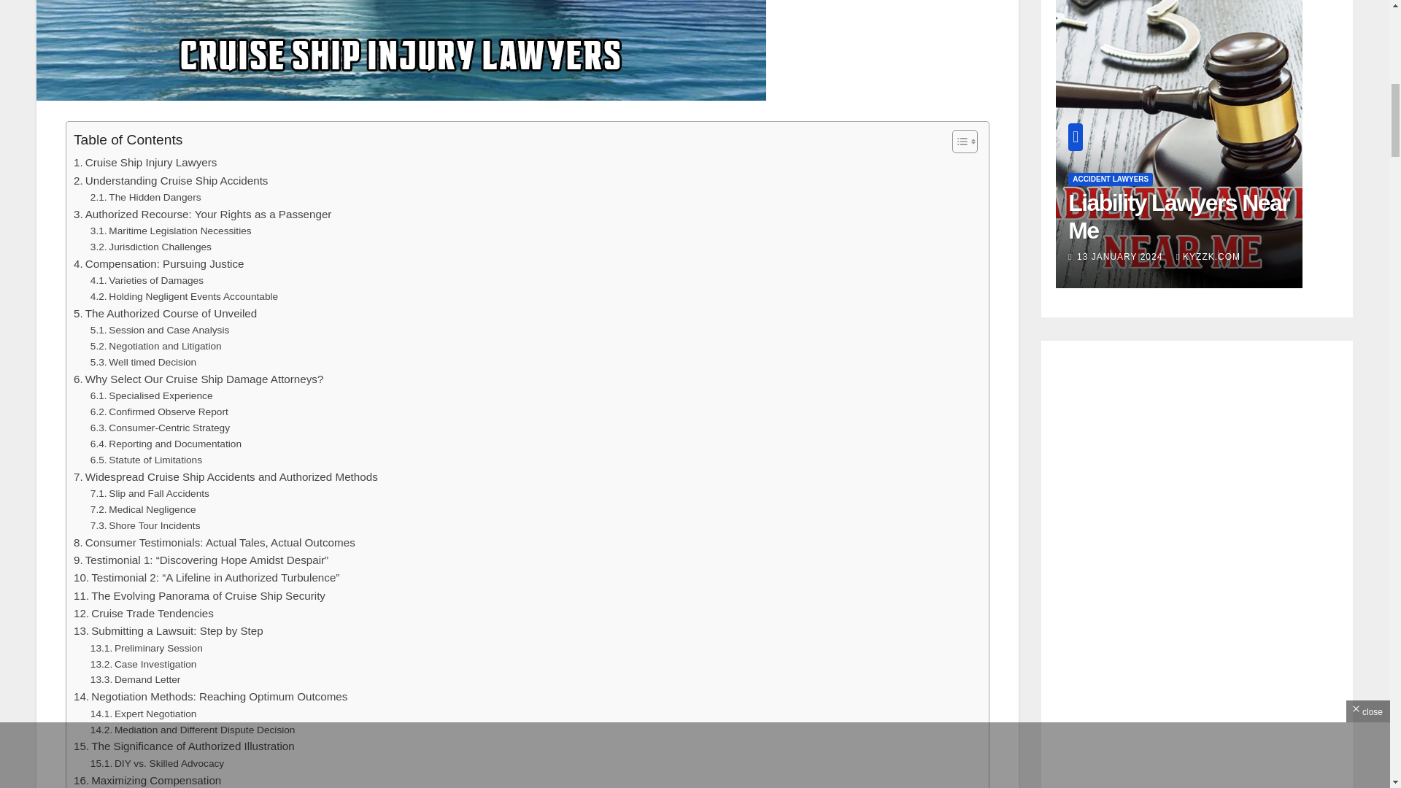  I want to click on Varieties of Damages, so click(147, 280).